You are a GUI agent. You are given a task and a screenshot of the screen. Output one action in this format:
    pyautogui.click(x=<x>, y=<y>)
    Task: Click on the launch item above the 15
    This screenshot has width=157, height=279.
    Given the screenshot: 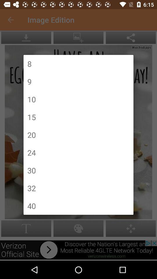 What is the action you would take?
    pyautogui.click(x=31, y=99)
    